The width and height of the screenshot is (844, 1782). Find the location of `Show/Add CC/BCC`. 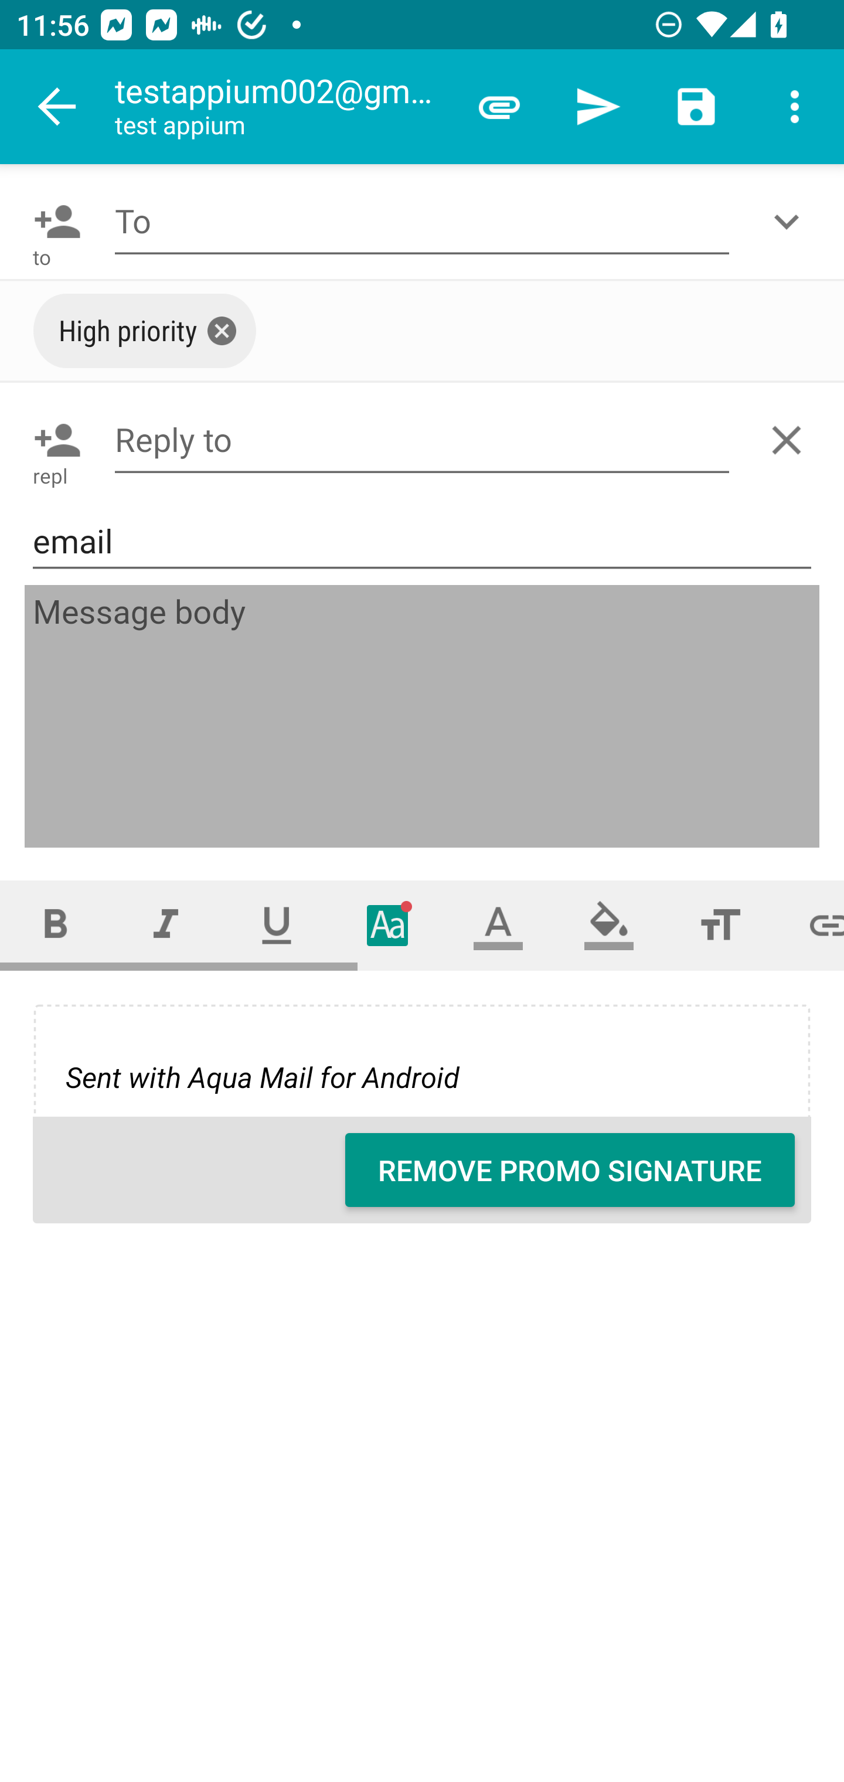

Show/Add CC/BCC is located at coordinates (791, 222).